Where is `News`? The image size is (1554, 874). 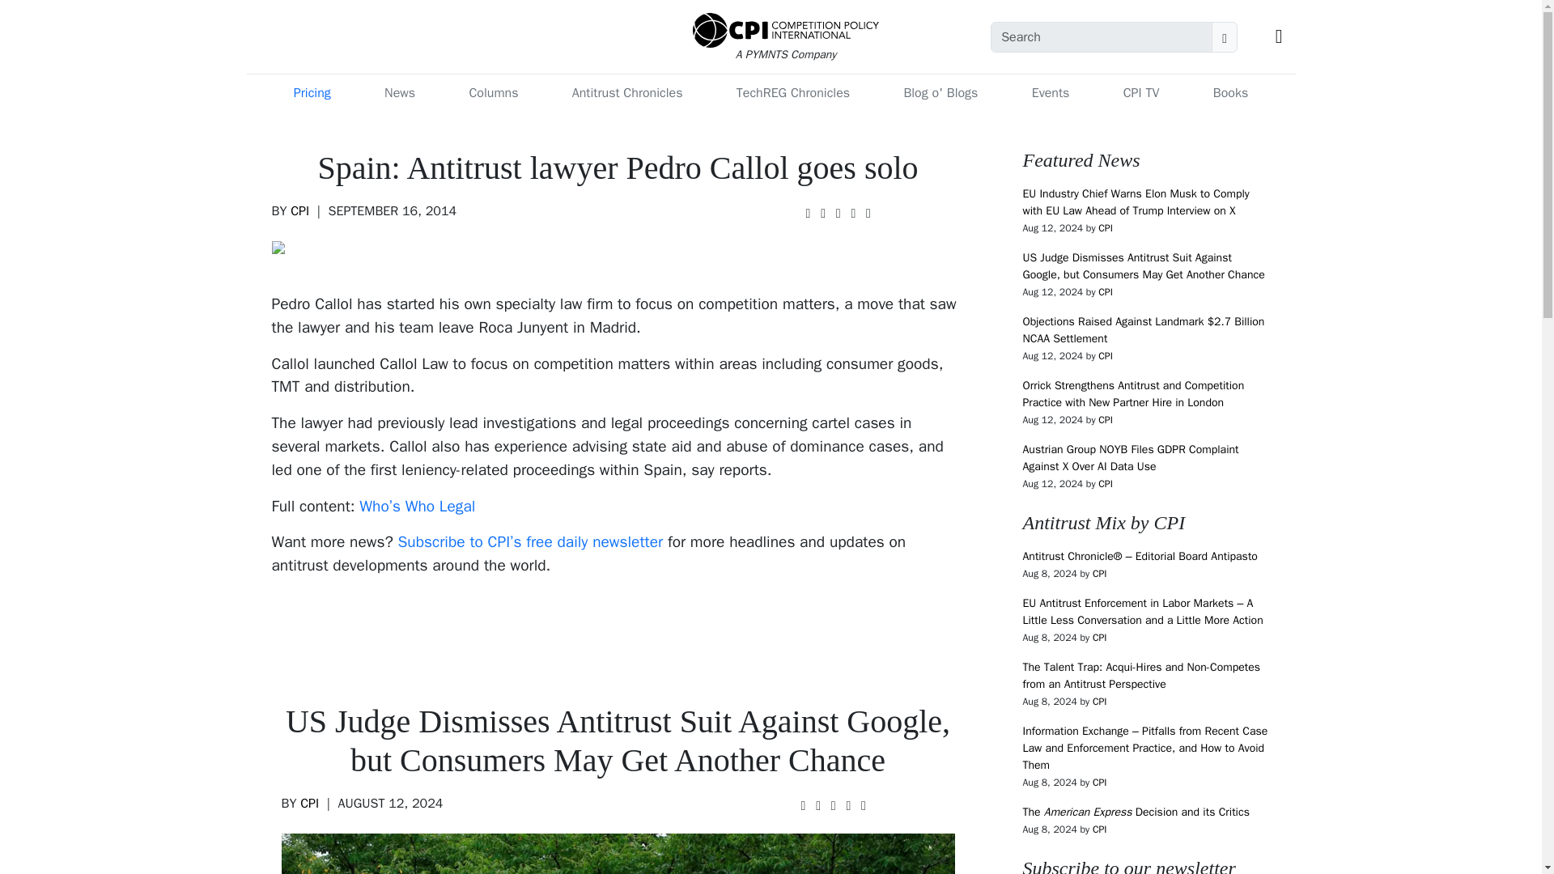
News is located at coordinates (399, 93).